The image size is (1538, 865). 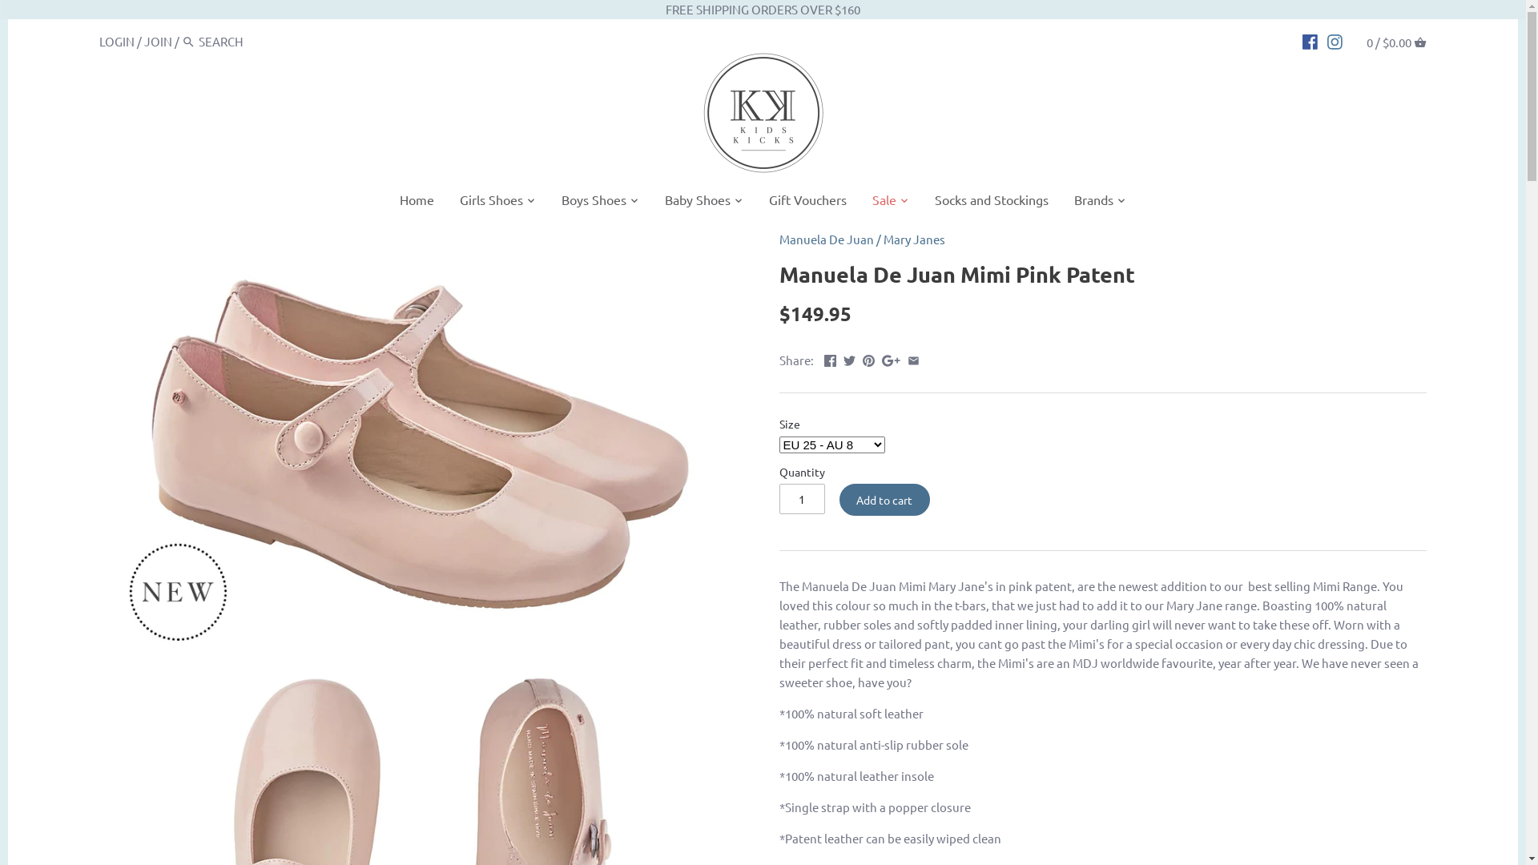 What do you see at coordinates (891, 359) in the screenshot?
I see `GooglePlus` at bounding box center [891, 359].